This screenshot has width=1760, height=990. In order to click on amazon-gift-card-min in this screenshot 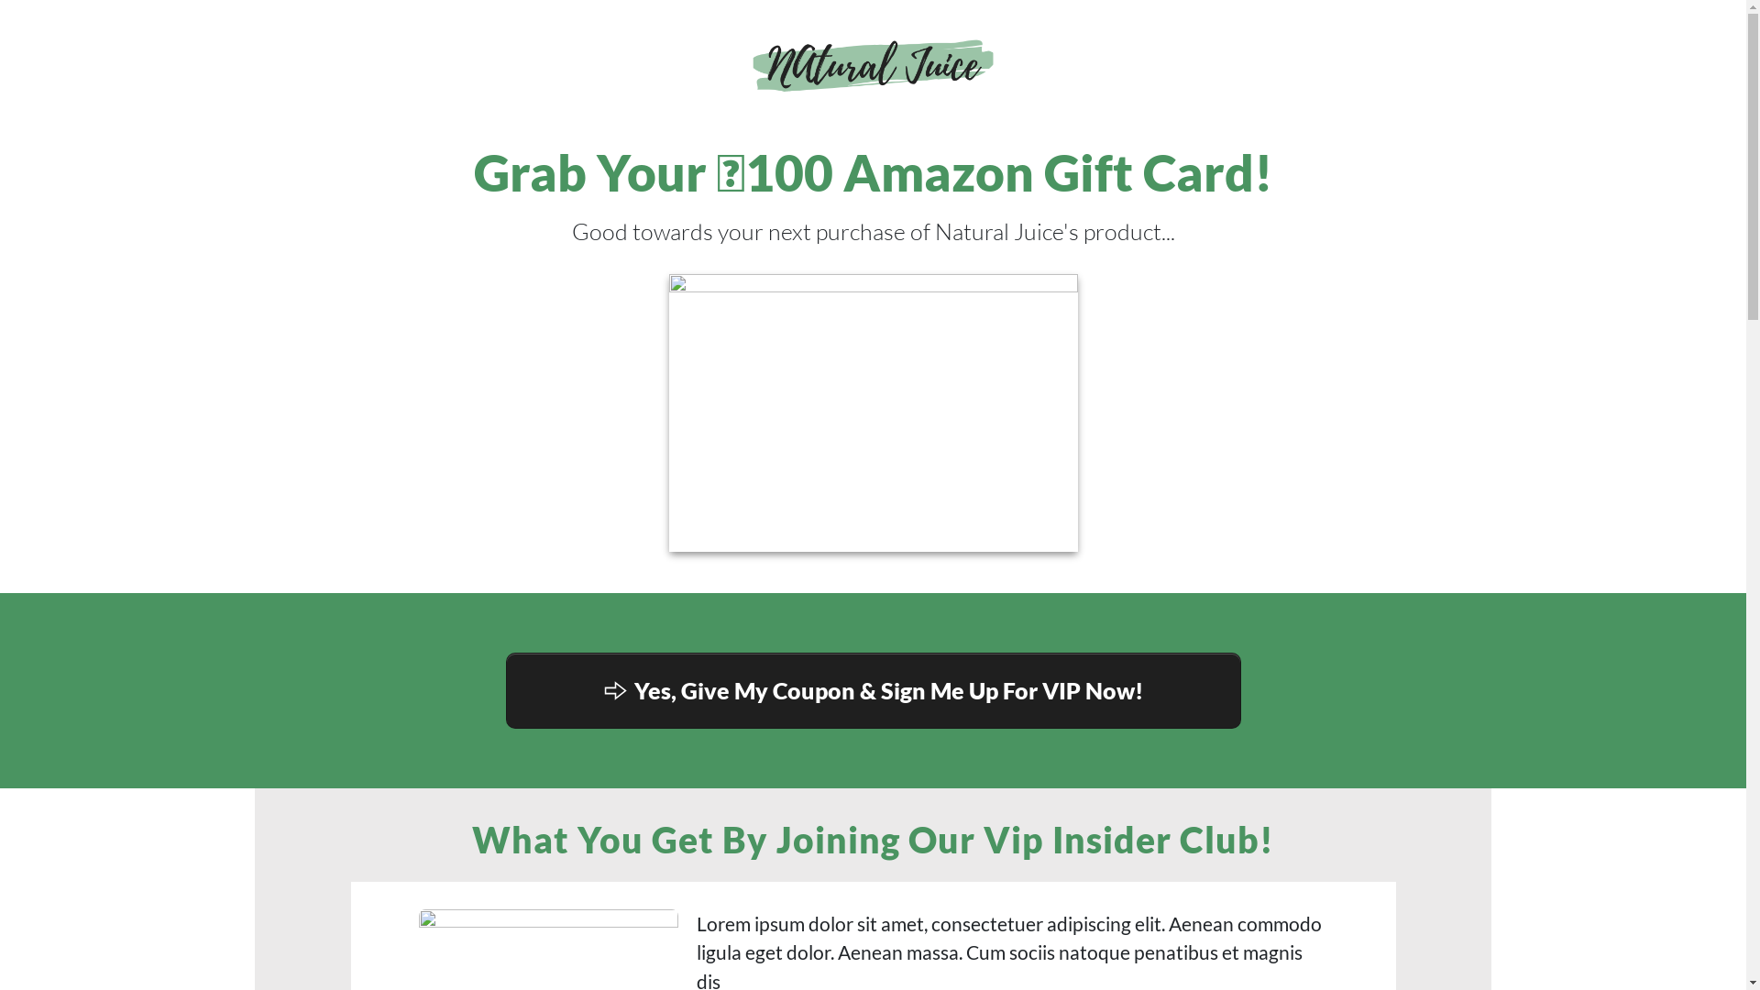, I will do `click(874, 412)`.